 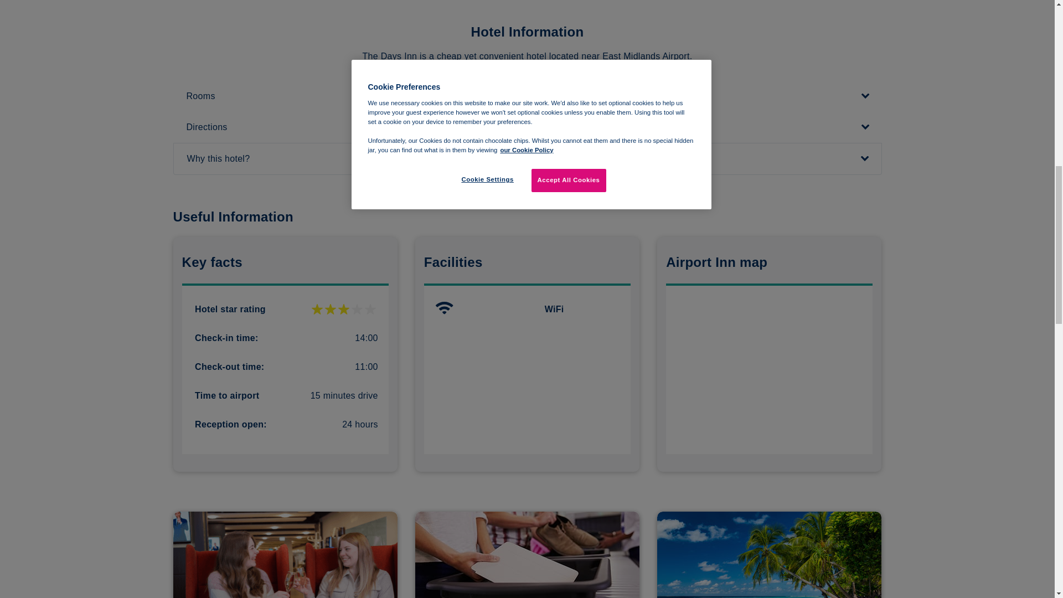 I want to click on Days Inn Hotel at East Midlands Airport map, so click(x=770, y=370).